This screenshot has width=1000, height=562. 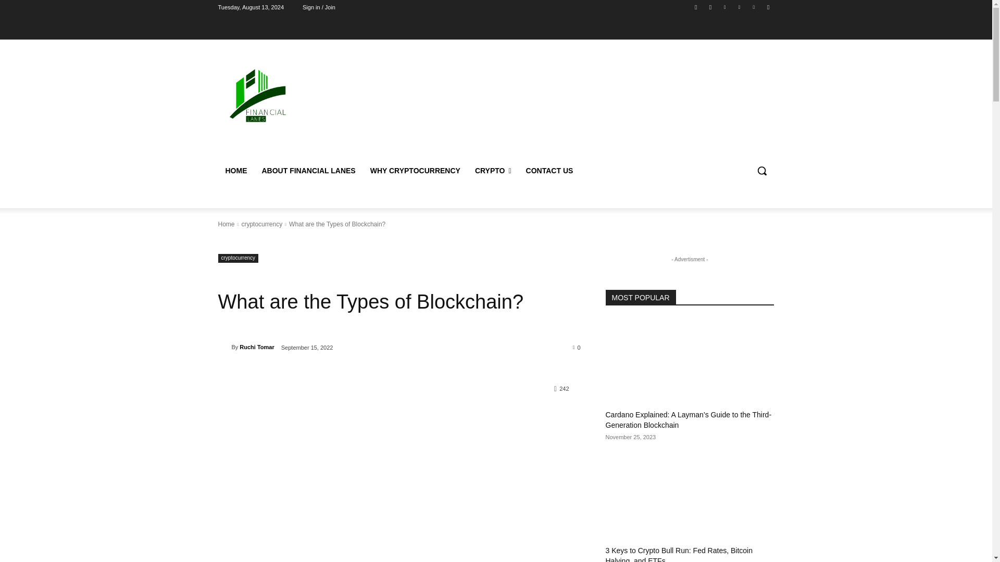 What do you see at coordinates (710, 7) in the screenshot?
I see `Instagram` at bounding box center [710, 7].